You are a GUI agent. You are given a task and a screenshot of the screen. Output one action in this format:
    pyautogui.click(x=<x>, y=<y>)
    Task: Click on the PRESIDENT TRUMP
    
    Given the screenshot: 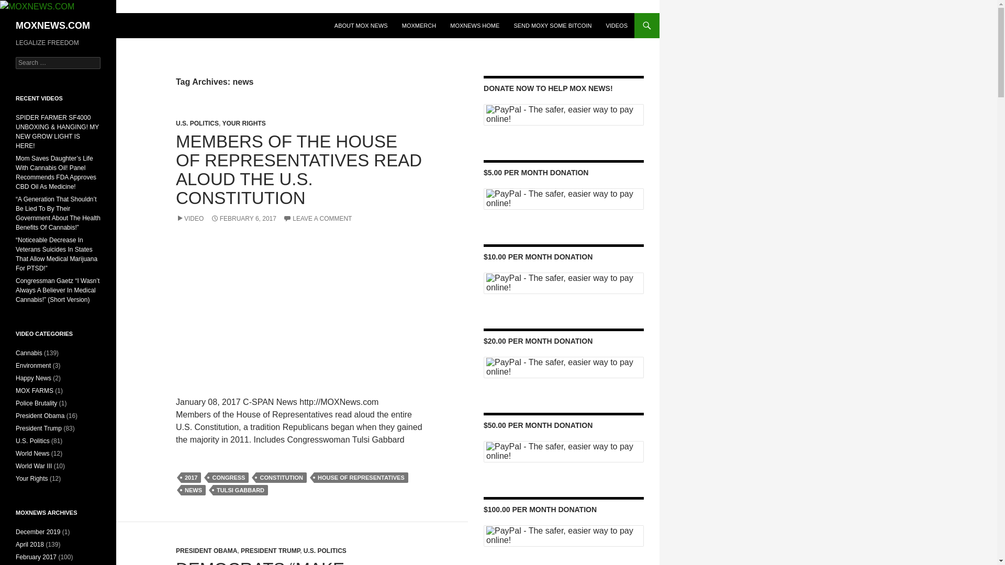 What is the action you would take?
    pyautogui.click(x=270, y=550)
    